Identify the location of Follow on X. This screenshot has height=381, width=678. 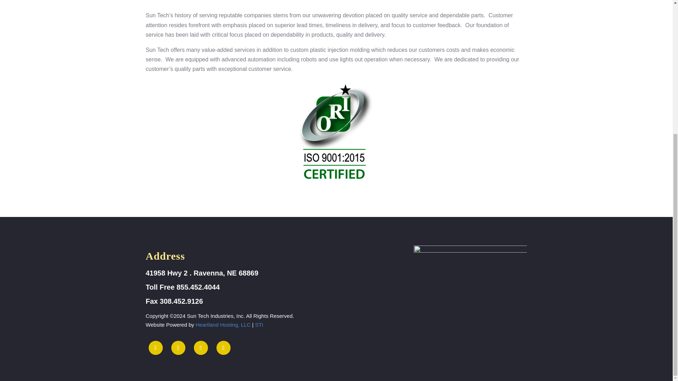
(178, 347).